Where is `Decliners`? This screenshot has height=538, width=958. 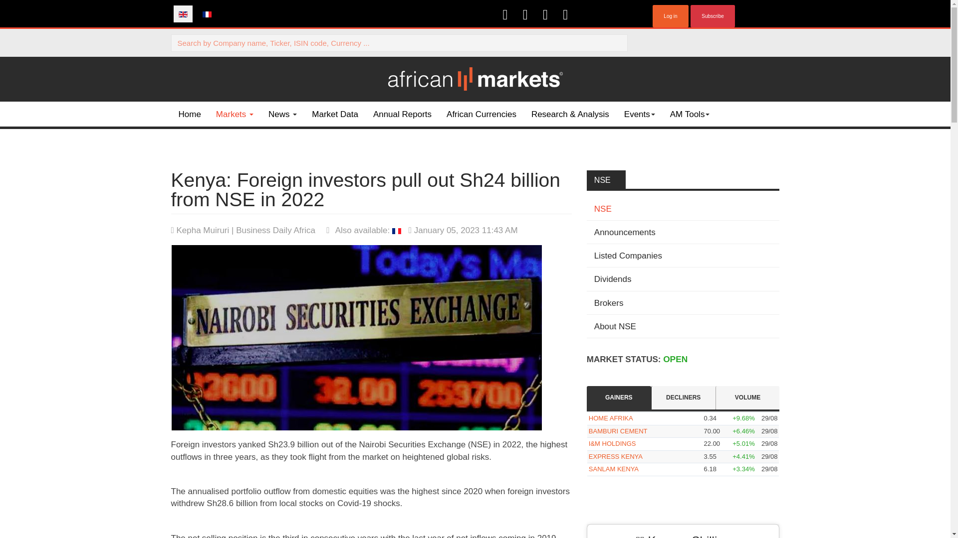
Decliners is located at coordinates (683, 397).